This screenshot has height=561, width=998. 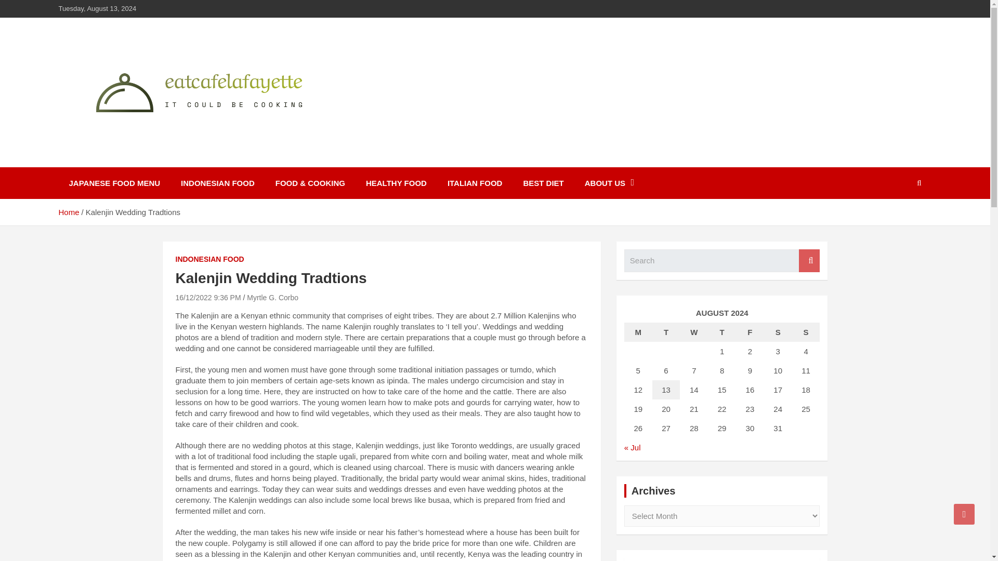 I want to click on Wednesday, so click(x=693, y=332).